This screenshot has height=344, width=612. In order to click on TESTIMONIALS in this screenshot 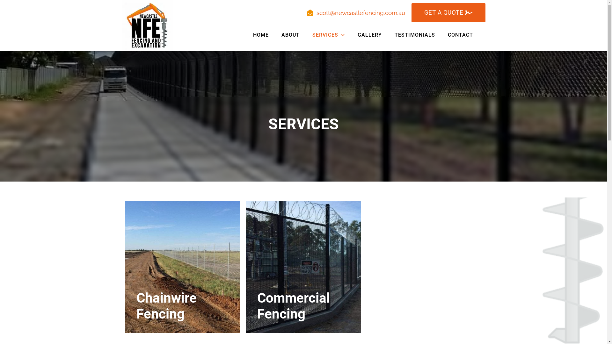, I will do `click(415, 35)`.